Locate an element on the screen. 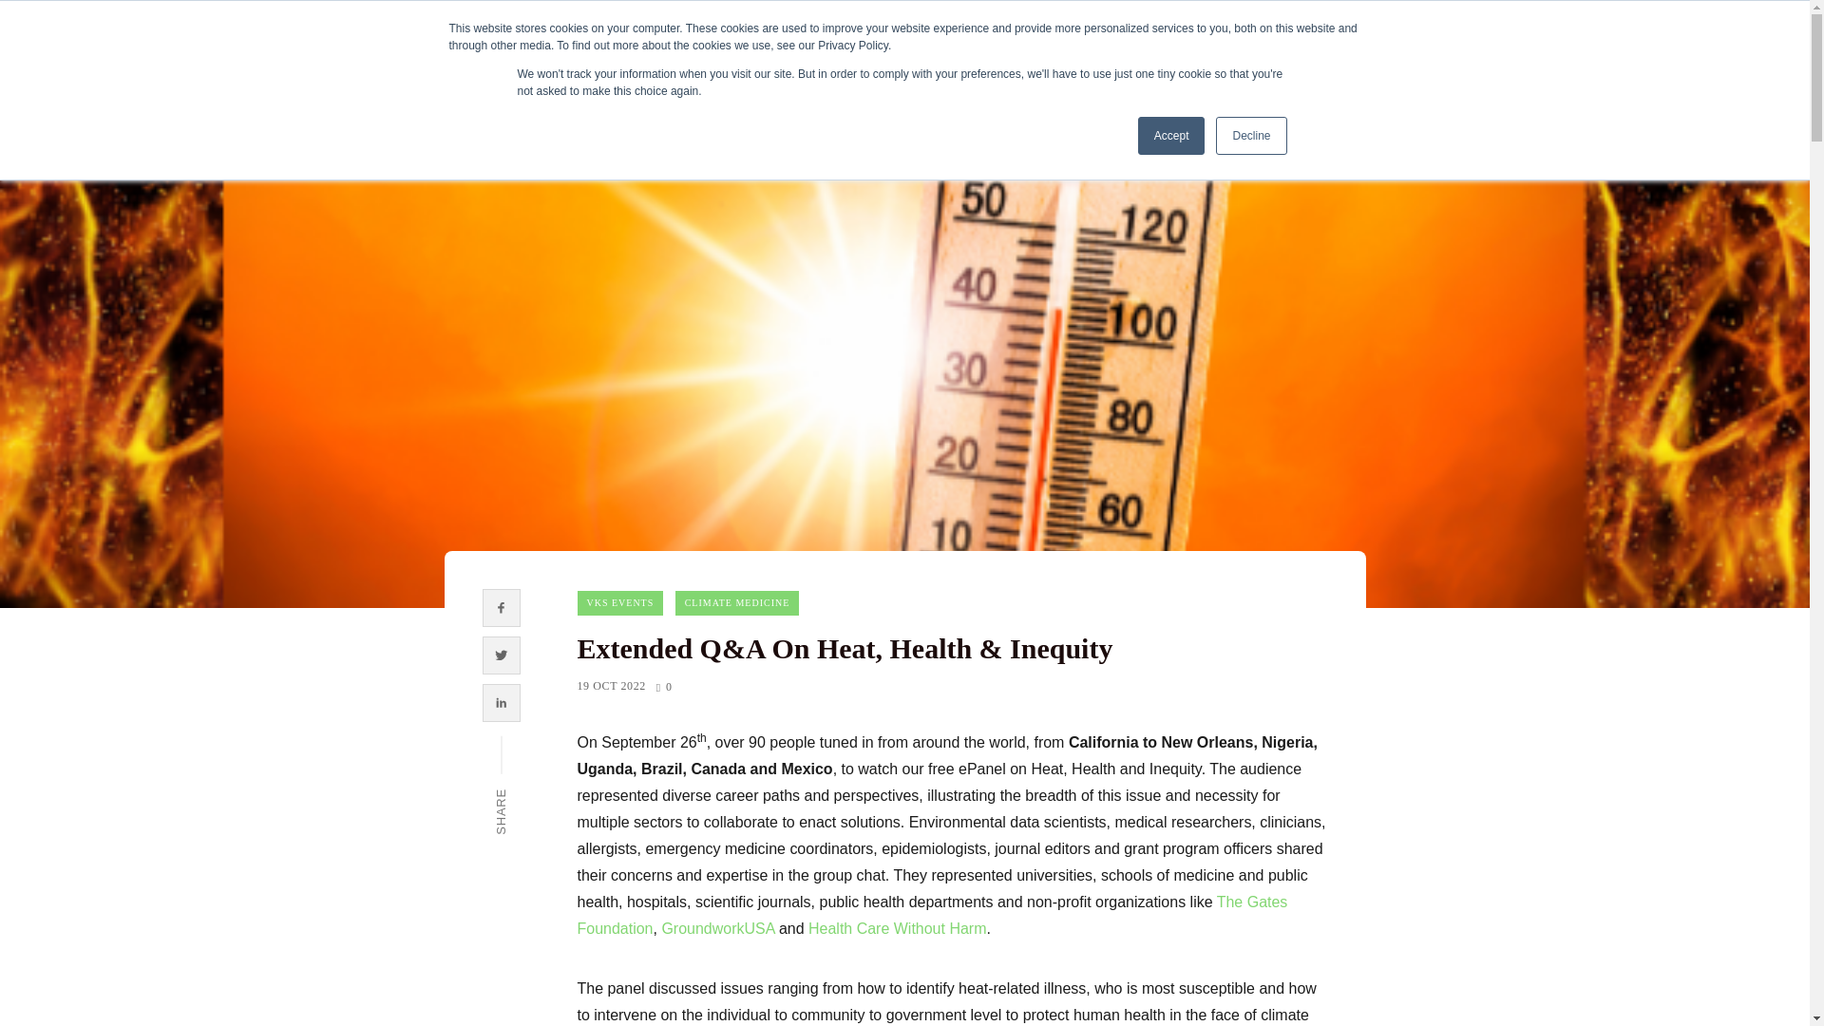 This screenshot has width=1824, height=1026. Keypoint-Logo-Blog-REVERSE is located at coordinates (126, 57).